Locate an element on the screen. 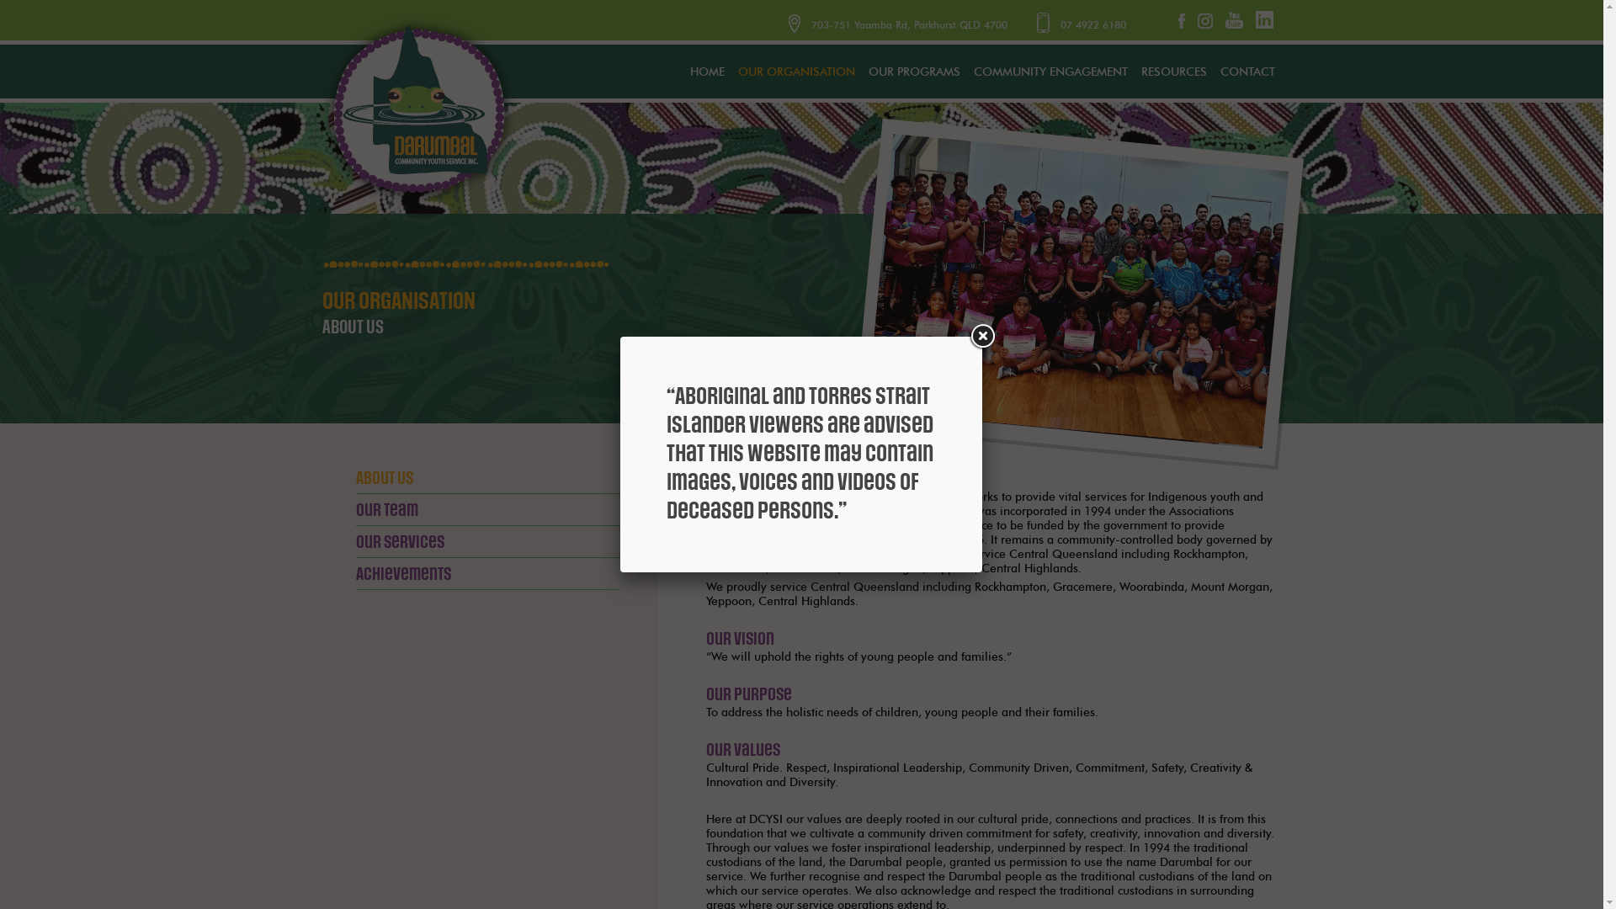 This screenshot has width=1616, height=909. Our Services is located at coordinates (399, 542).